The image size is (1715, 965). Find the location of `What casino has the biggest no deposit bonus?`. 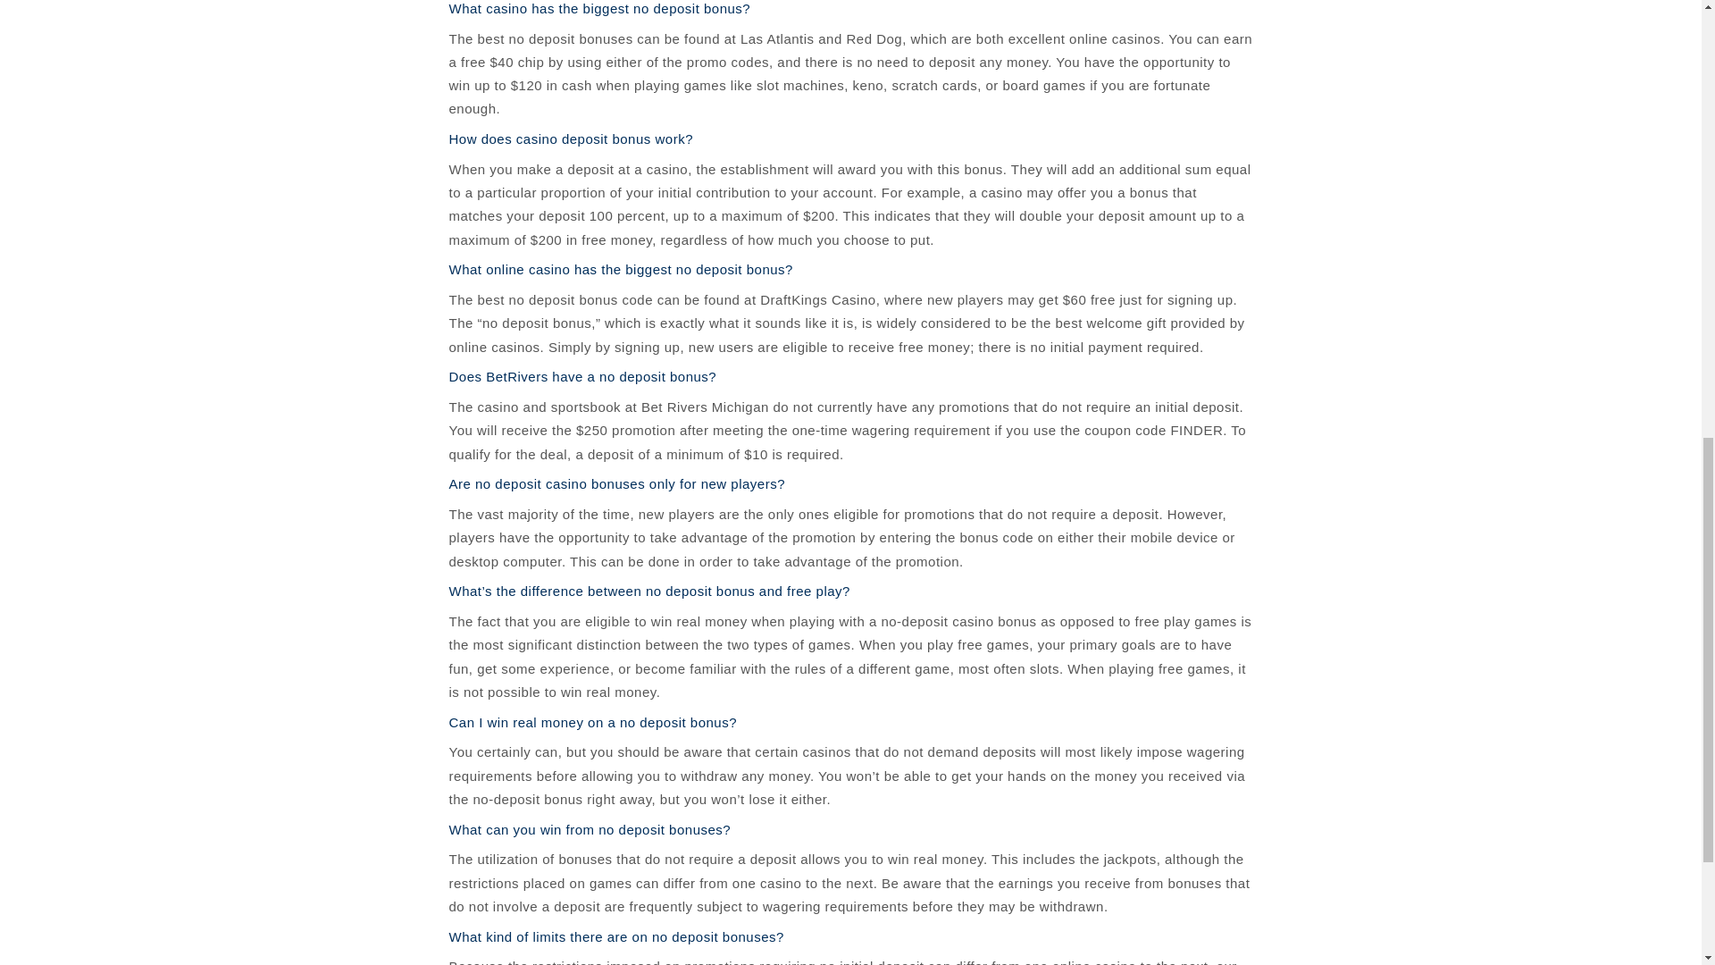

What casino has the biggest no deposit bonus? is located at coordinates (598, 9).